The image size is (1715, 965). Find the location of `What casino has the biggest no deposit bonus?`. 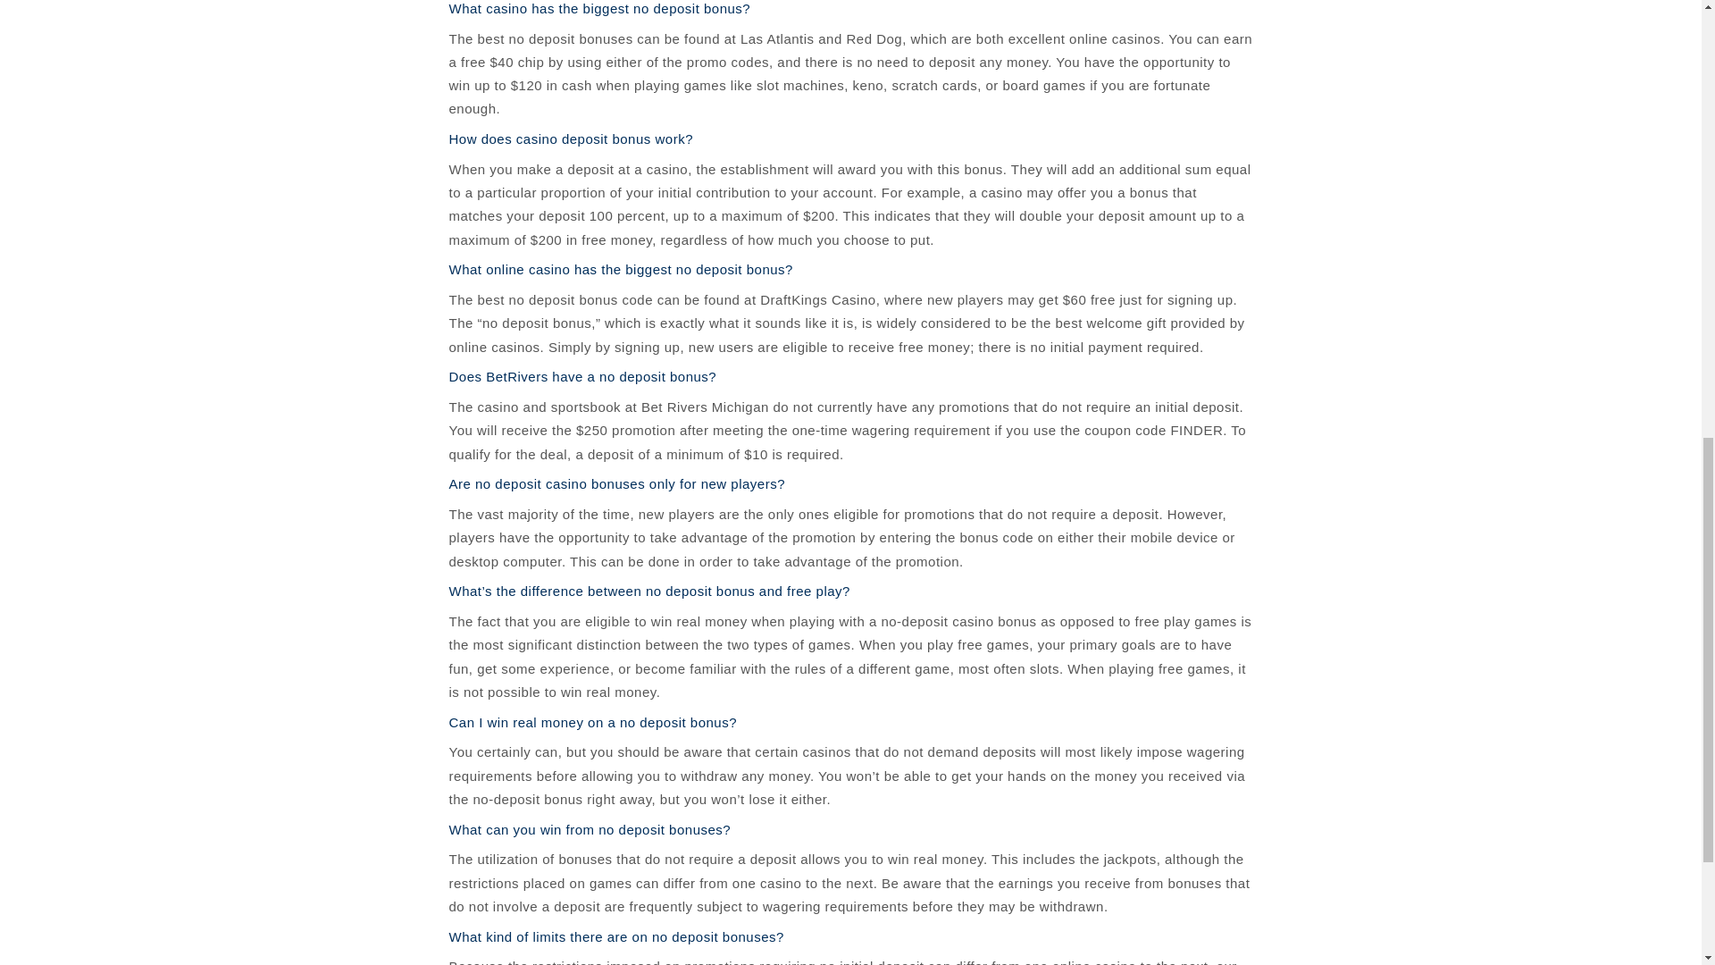

What casino has the biggest no deposit bonus? is located at coordinates (598, 9).